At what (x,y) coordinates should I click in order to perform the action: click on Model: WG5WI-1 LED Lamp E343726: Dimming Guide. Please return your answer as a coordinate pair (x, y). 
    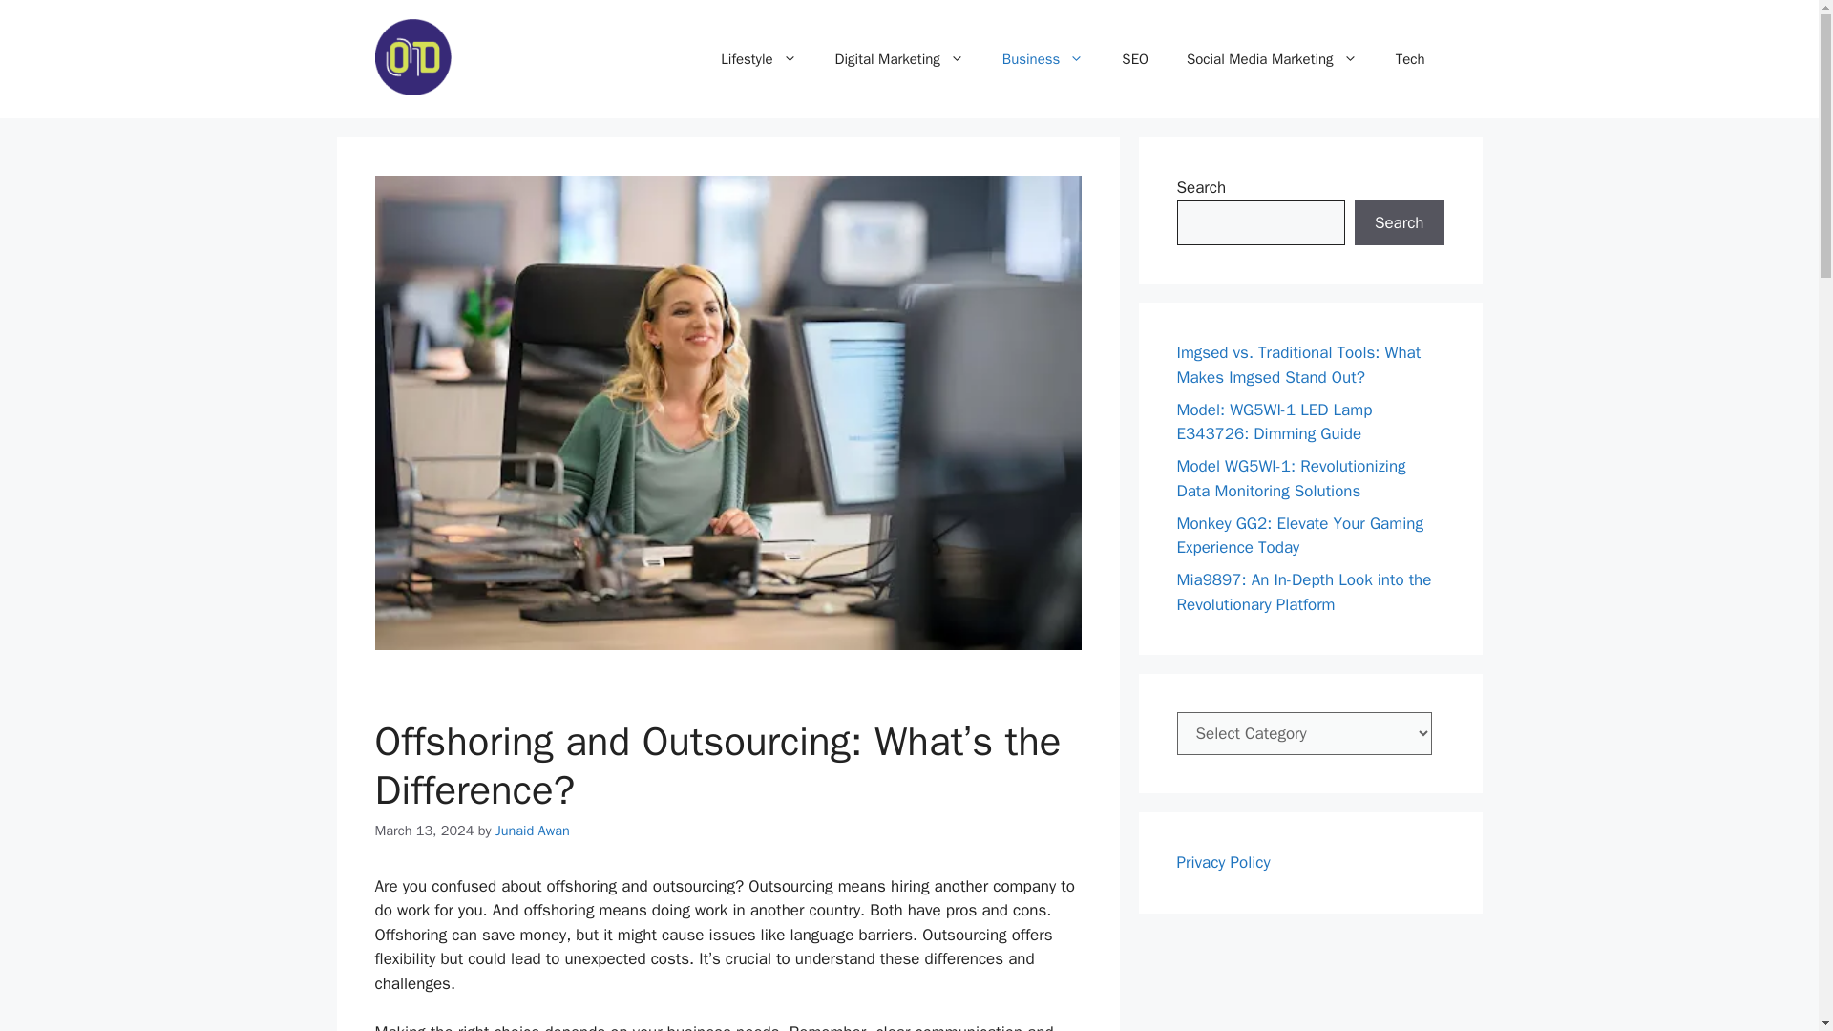
    Looking at the image, I should click on (1274, 421).